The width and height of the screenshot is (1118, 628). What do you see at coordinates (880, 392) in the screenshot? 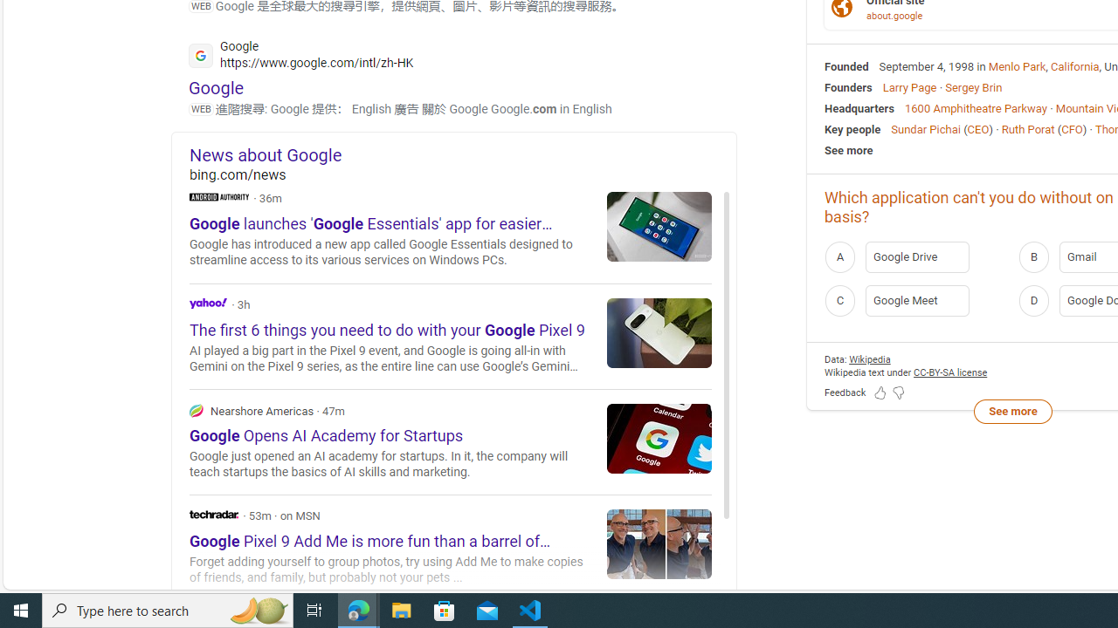
I see `Feedback Like` at bounding box center [880, 392].